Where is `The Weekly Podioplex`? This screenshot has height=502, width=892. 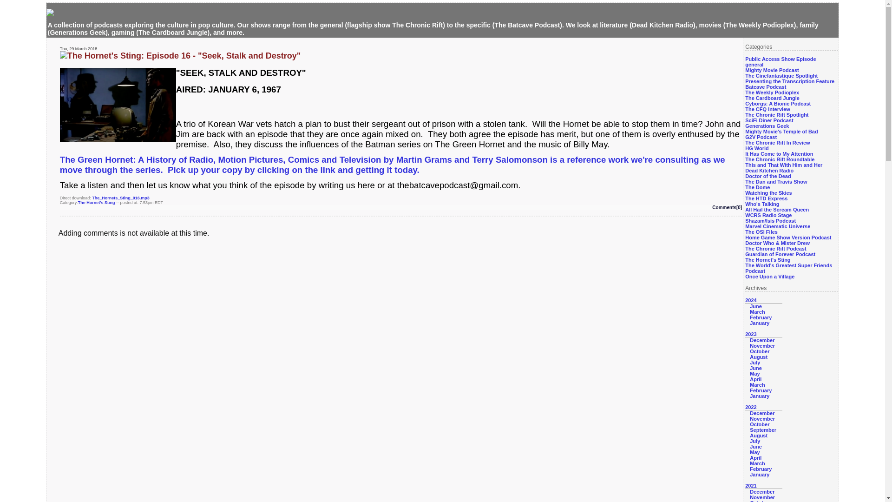
The Weekly Podioplex is located at coordinates (772, 92).